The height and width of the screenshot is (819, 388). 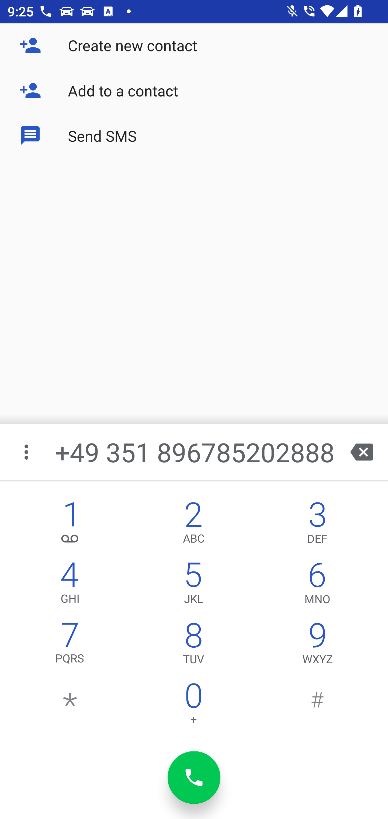 What do you see at coordinates (317, 706) in the screenshot?
I see `#` at bounding box center [317, 706].